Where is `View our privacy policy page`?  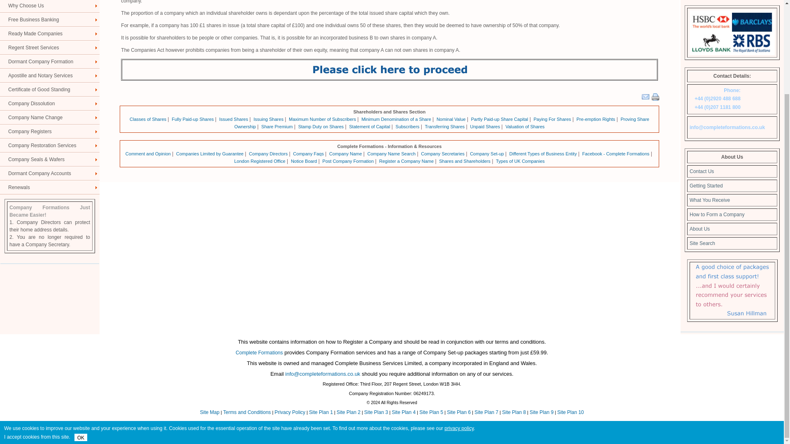 View our privacy policy page is located at coordinates (458, 314).